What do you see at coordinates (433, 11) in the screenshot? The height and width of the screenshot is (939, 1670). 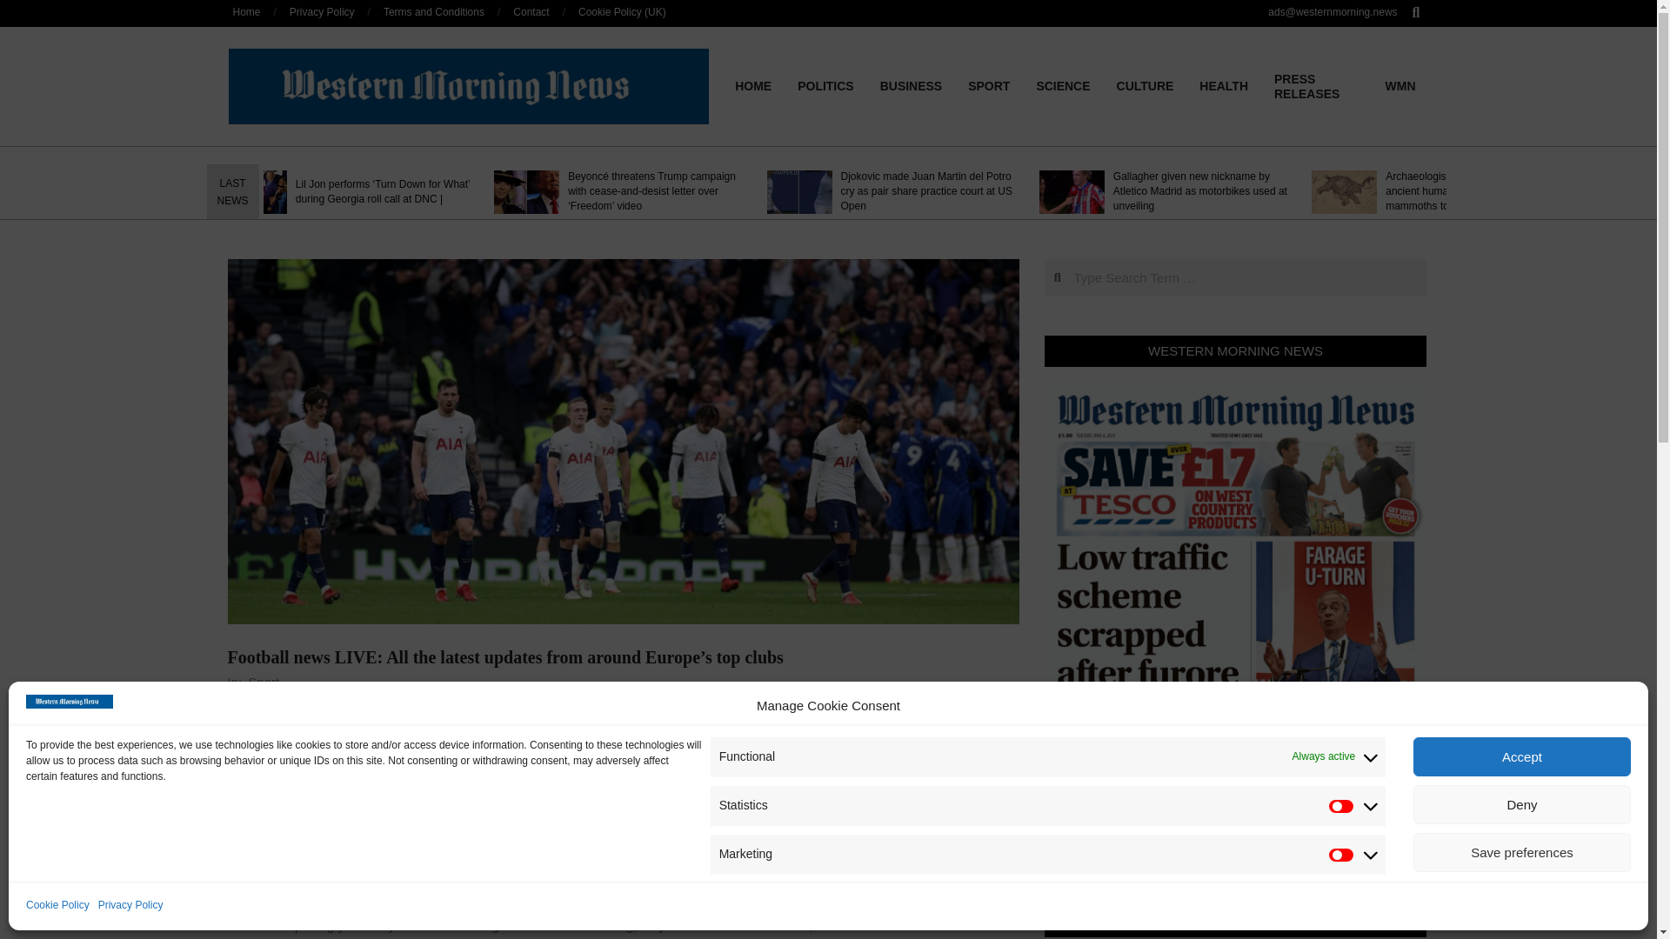 I see `Terms and Conditions` at bounding box center [433, 11].